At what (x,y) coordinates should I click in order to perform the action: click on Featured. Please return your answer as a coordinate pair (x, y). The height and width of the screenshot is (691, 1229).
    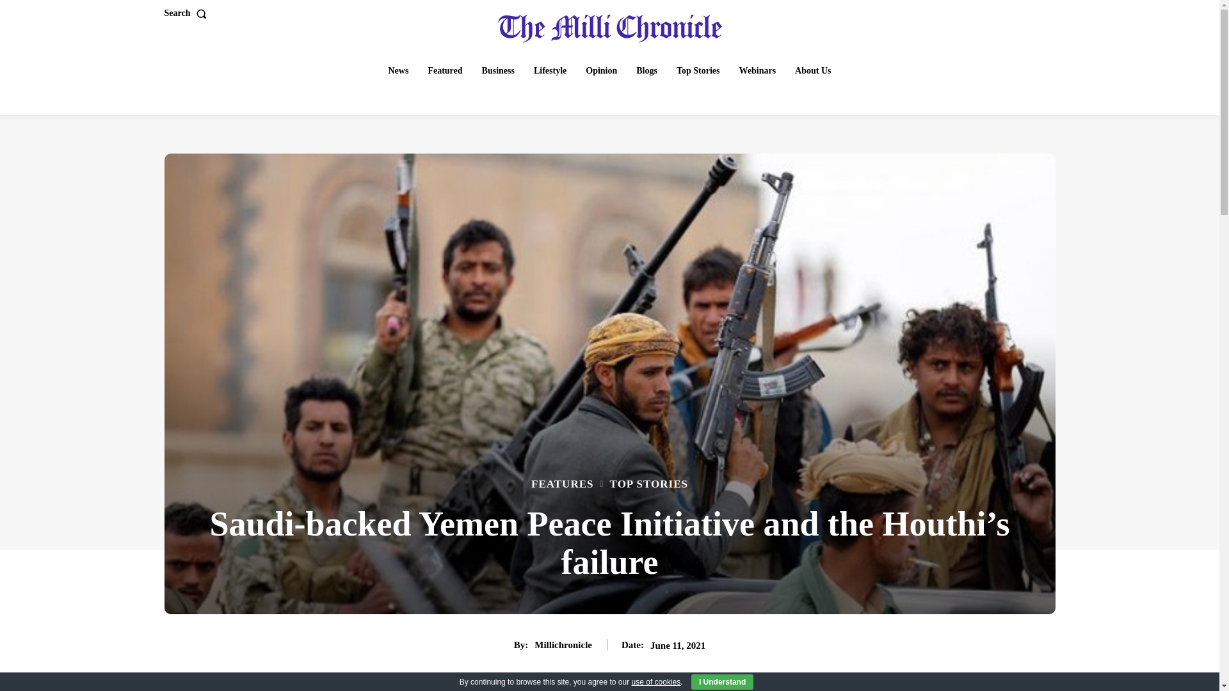
    Looking at the image, I should click on (444, 70).